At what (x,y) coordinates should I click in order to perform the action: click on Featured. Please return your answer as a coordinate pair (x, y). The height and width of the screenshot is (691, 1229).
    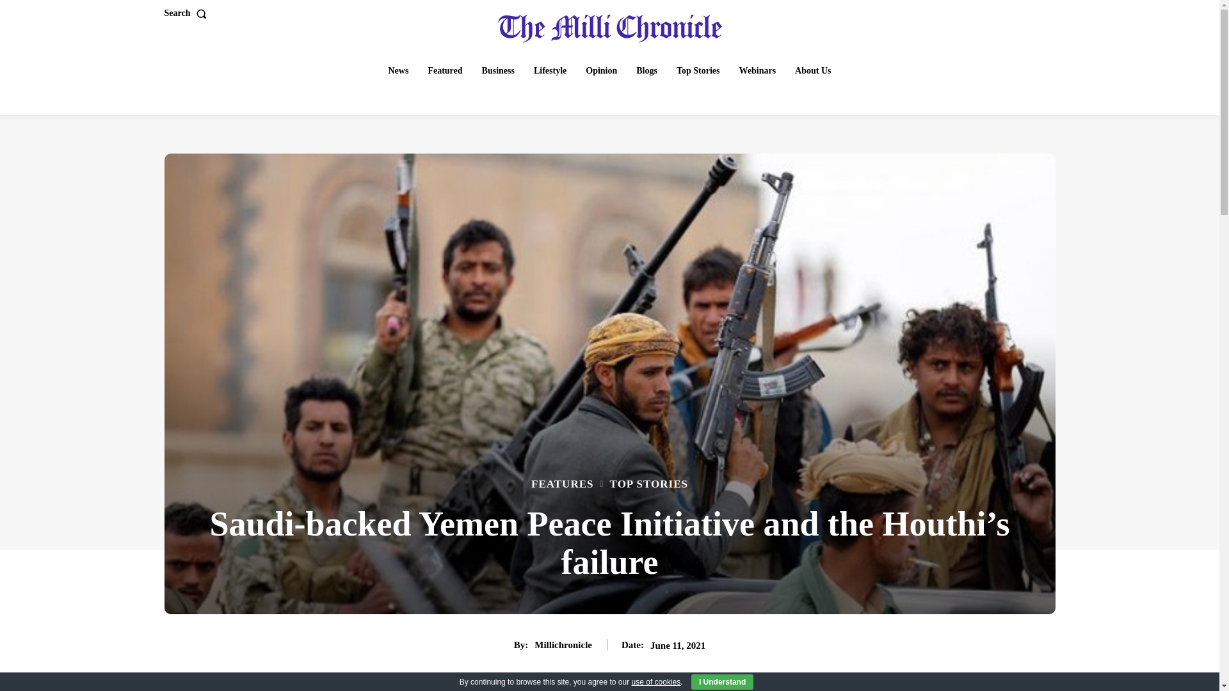
    Looking at the image, I should click on (444, 70).